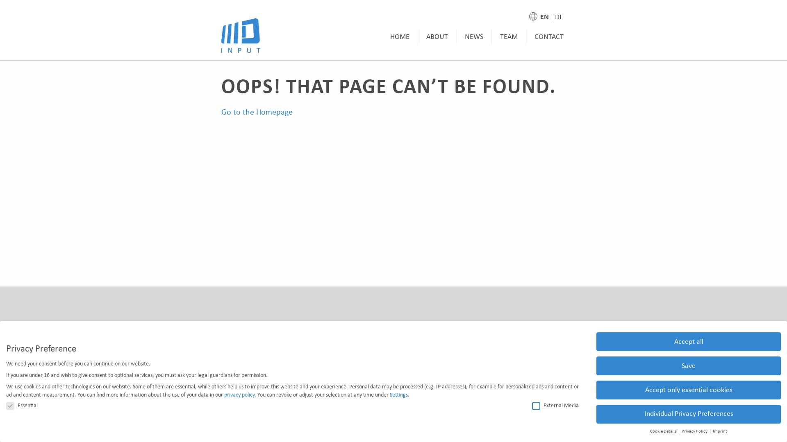 Image resolution: width=787 pixels, height=442 pixels. I want to click on Accept all, so click(689, 342).